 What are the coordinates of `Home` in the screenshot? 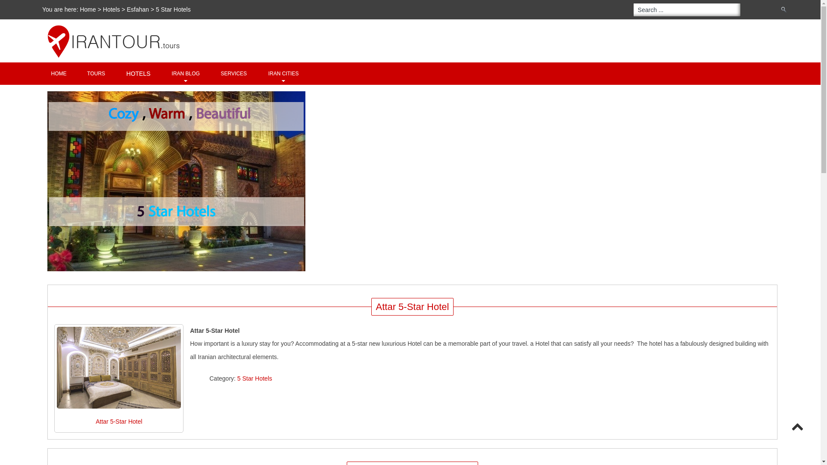 It's located at (88, 9).